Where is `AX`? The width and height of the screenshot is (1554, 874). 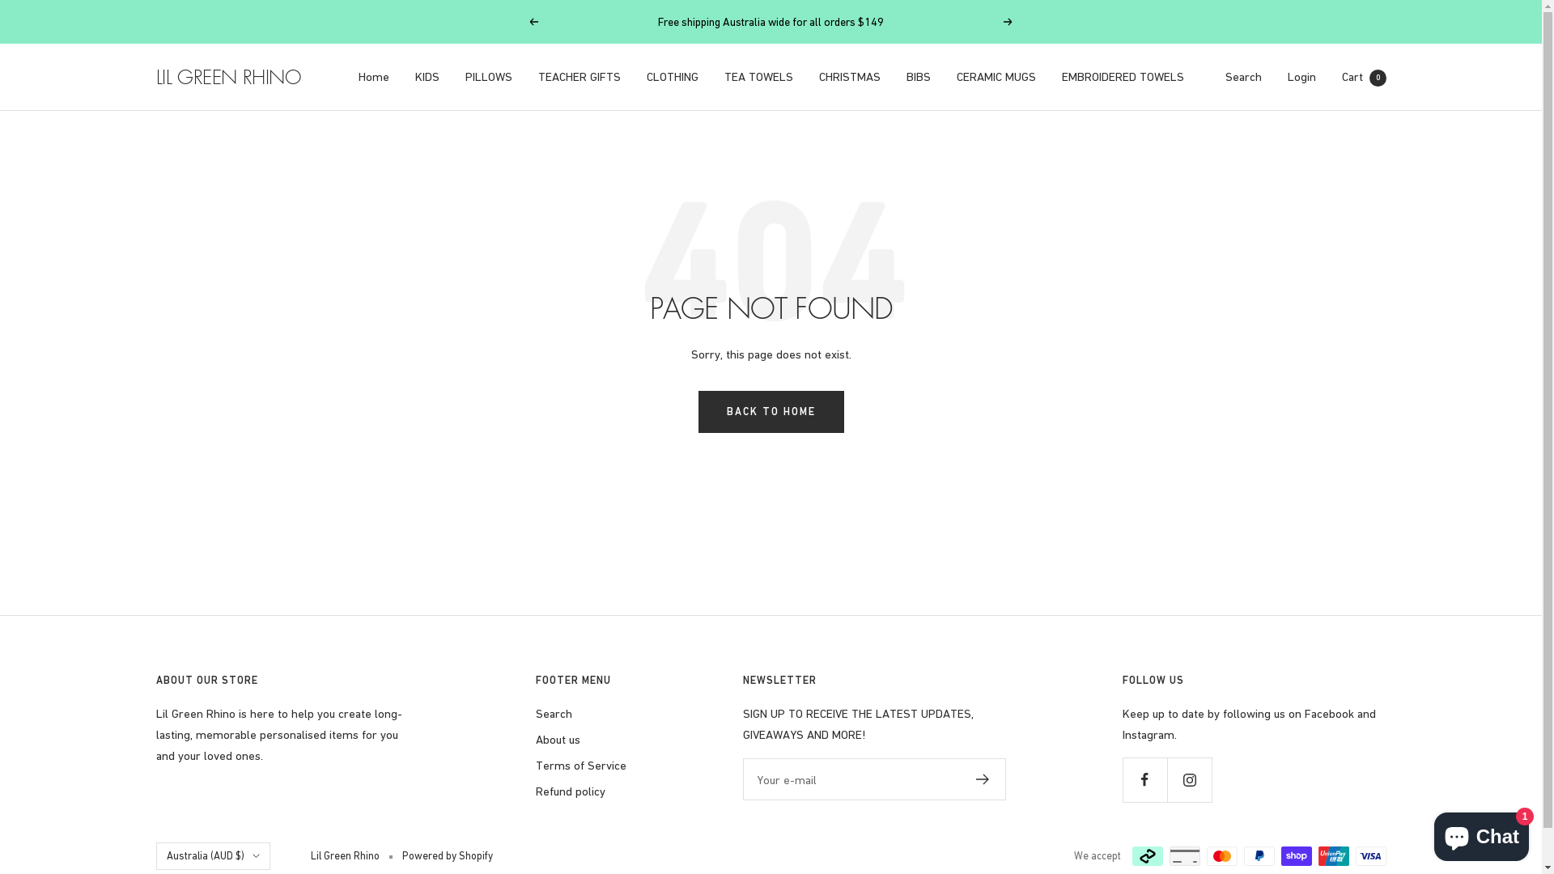
AX is located at coordinates (249, 522).